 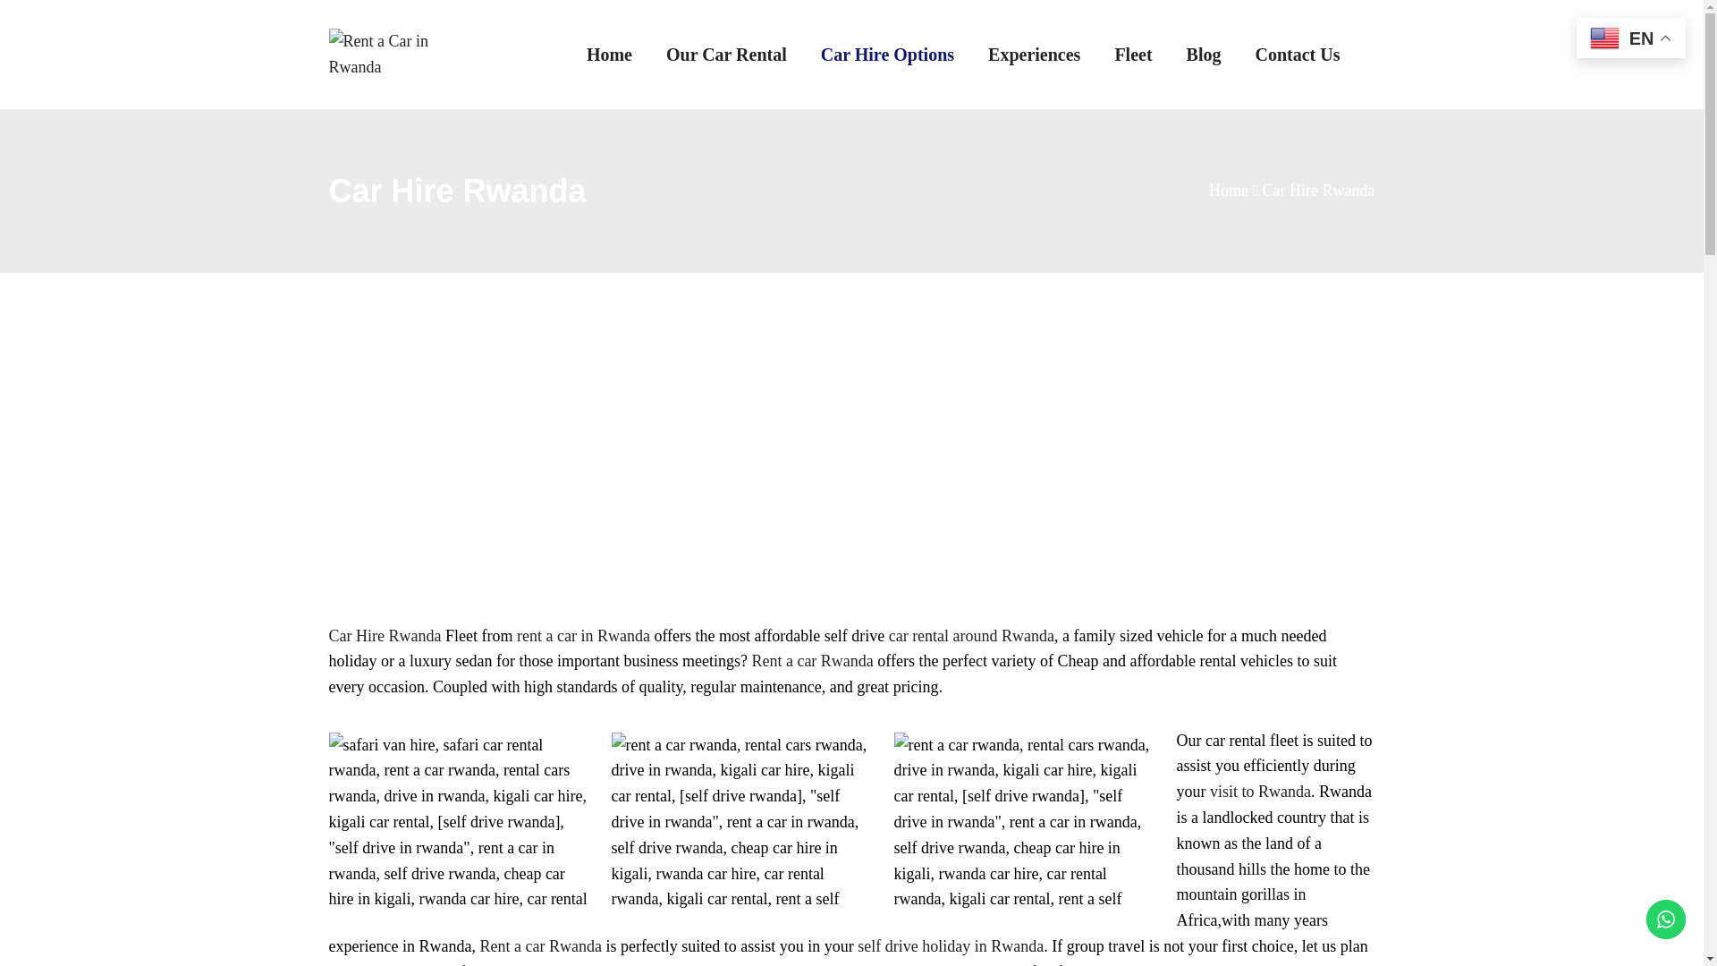 What do you see at coordinates (726, 54) in the screenshot?
I see `Our Car Rental` at bounding box center [726, 54].